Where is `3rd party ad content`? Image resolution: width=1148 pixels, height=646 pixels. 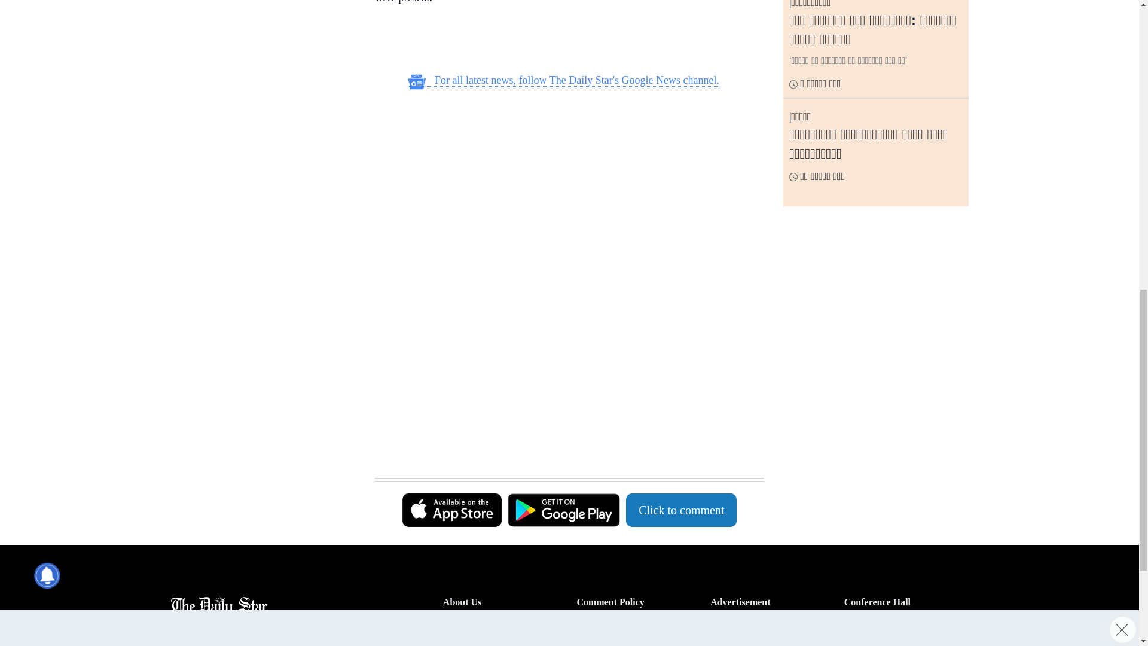 3rd party ad content is located at coordinates (262, 167).